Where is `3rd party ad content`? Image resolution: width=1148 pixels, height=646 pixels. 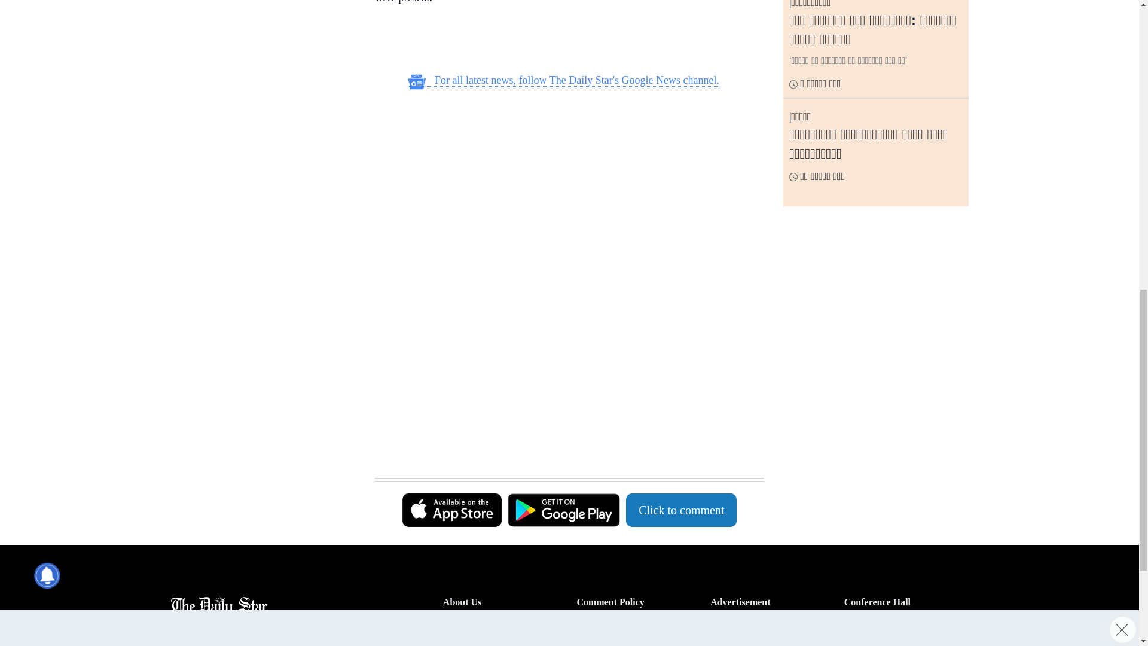 3rd party ad content is located at coordinates (262, 167).